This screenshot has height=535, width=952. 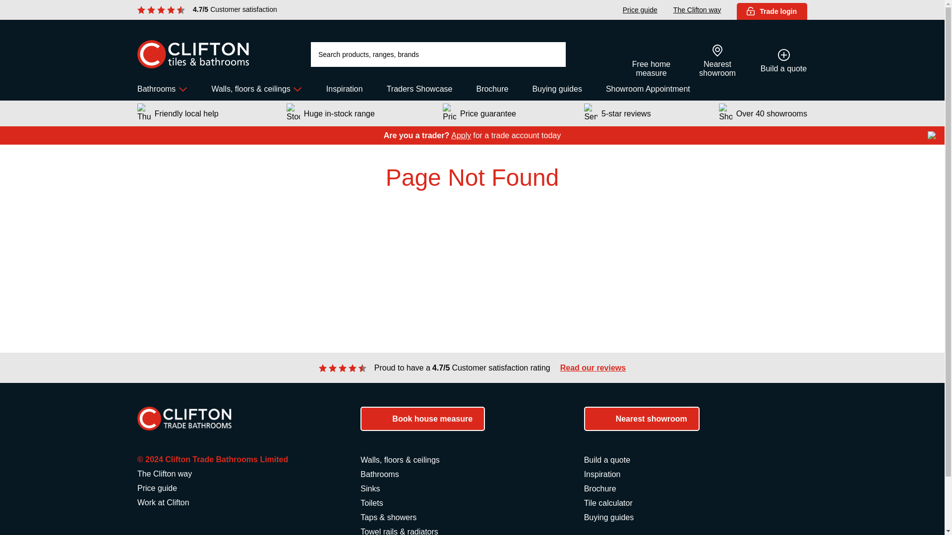 I want to click on Price guide, so click(x=640, y=10).